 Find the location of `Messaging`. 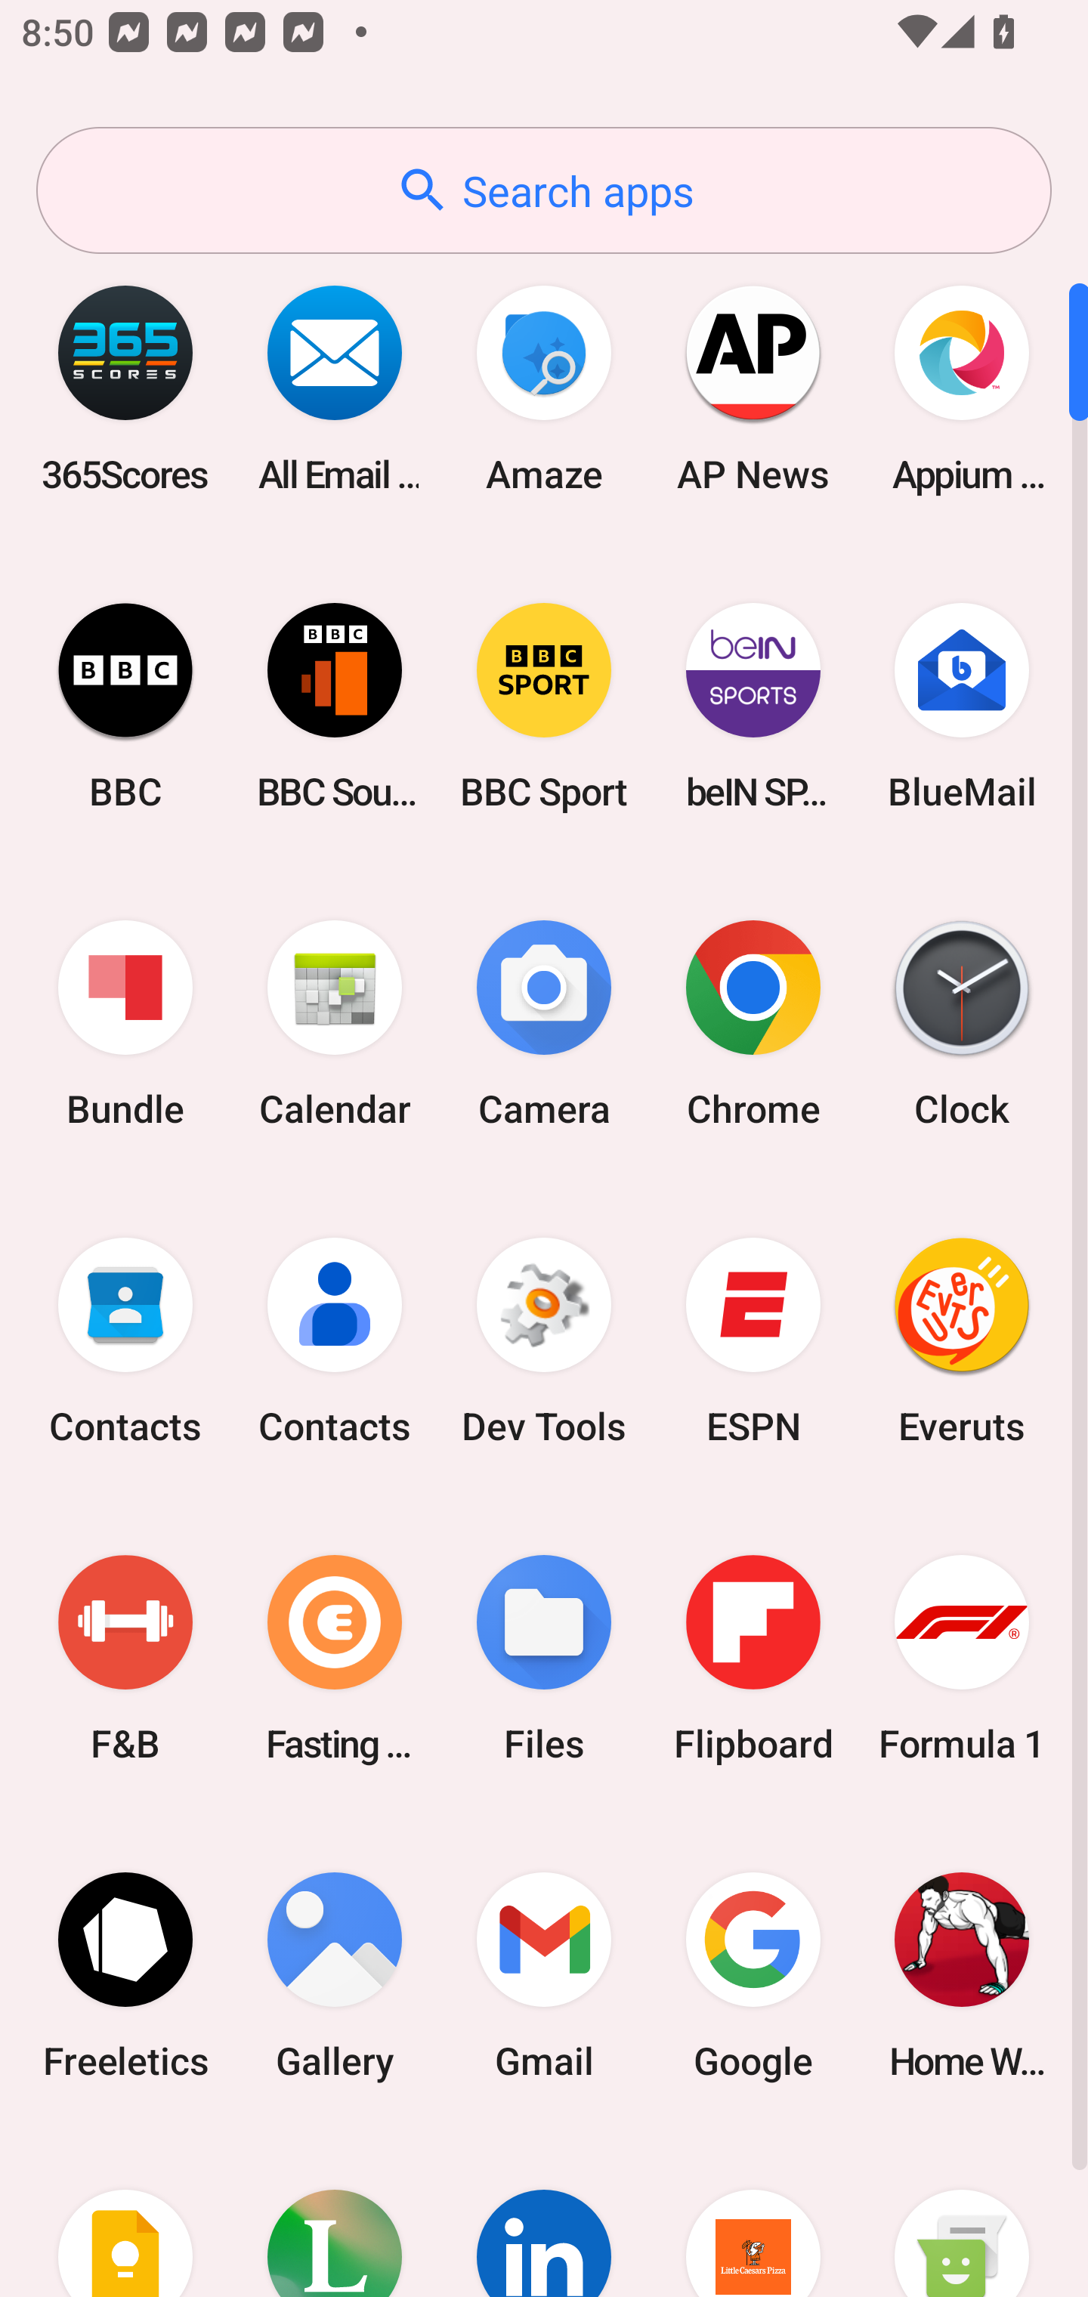

Messaging is located at coordinates (962, 2215).